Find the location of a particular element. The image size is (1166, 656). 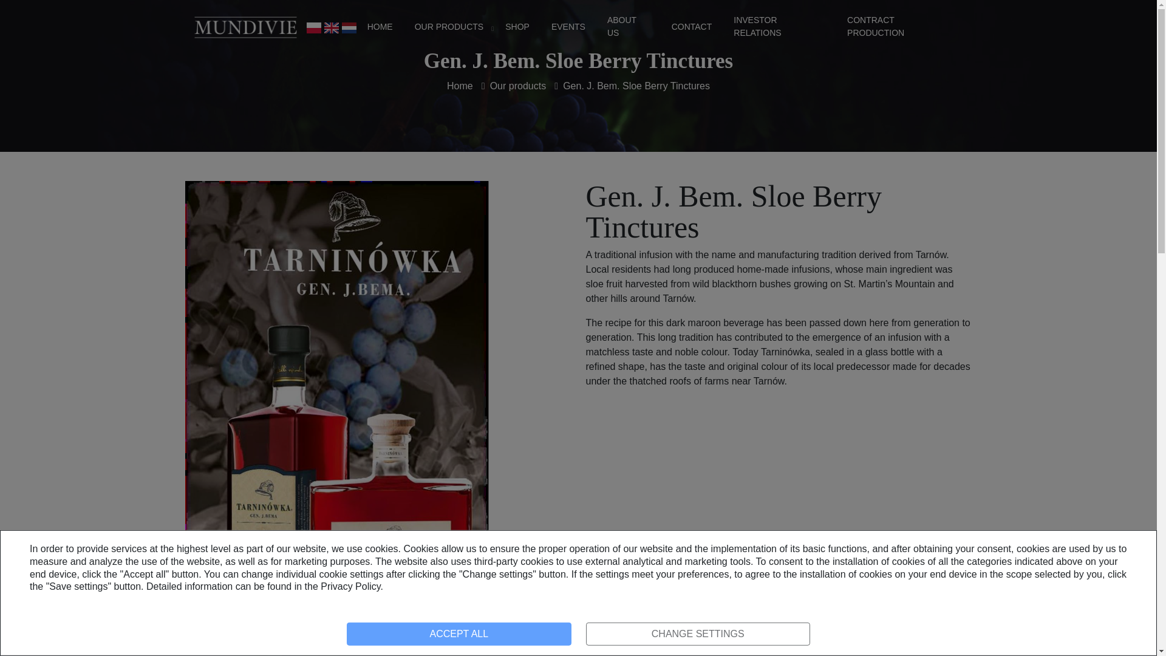

ACCEPT ALL is located at coordinates (459, 634).